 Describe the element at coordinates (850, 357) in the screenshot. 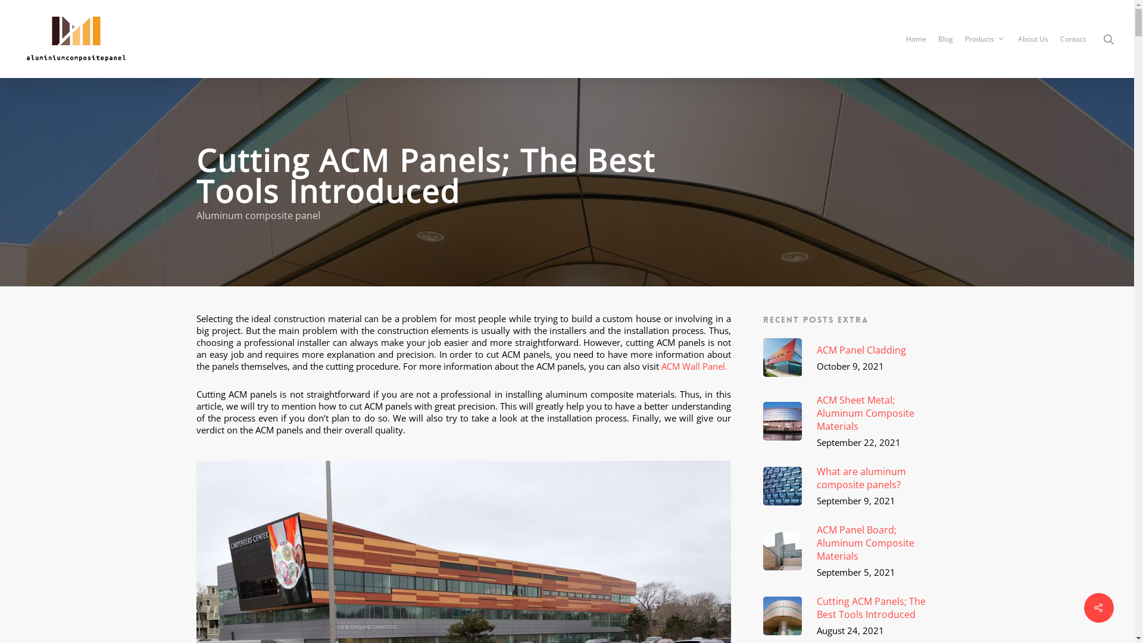

I see `ACM Panel Cladding
October 9, 2021` at that location.